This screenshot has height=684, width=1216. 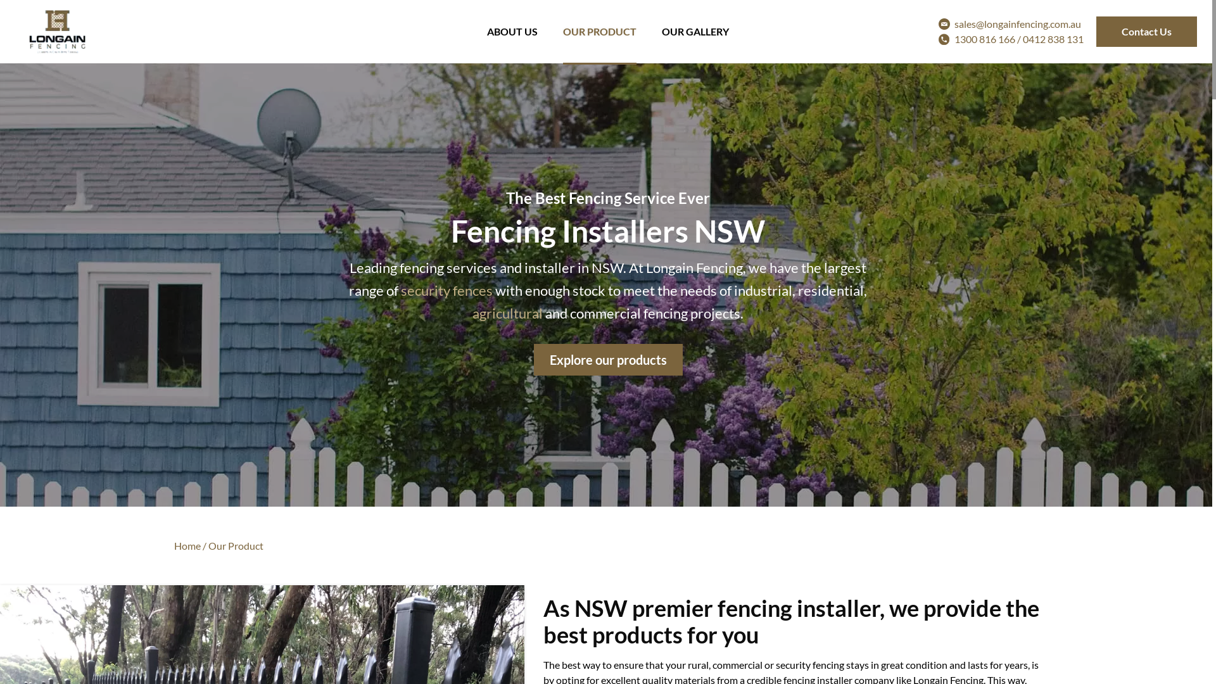 I want to click on 0412 838 131, so click(x=1053, y=39).